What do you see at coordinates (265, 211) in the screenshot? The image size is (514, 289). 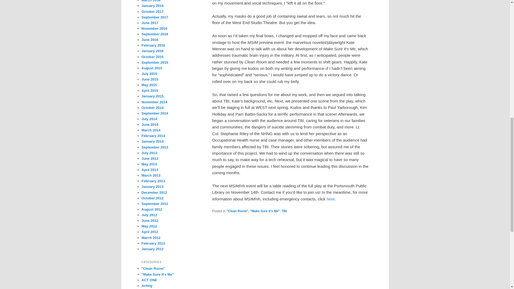 I see `"Make Sure It's Me"` at bounding box center [265, 211].